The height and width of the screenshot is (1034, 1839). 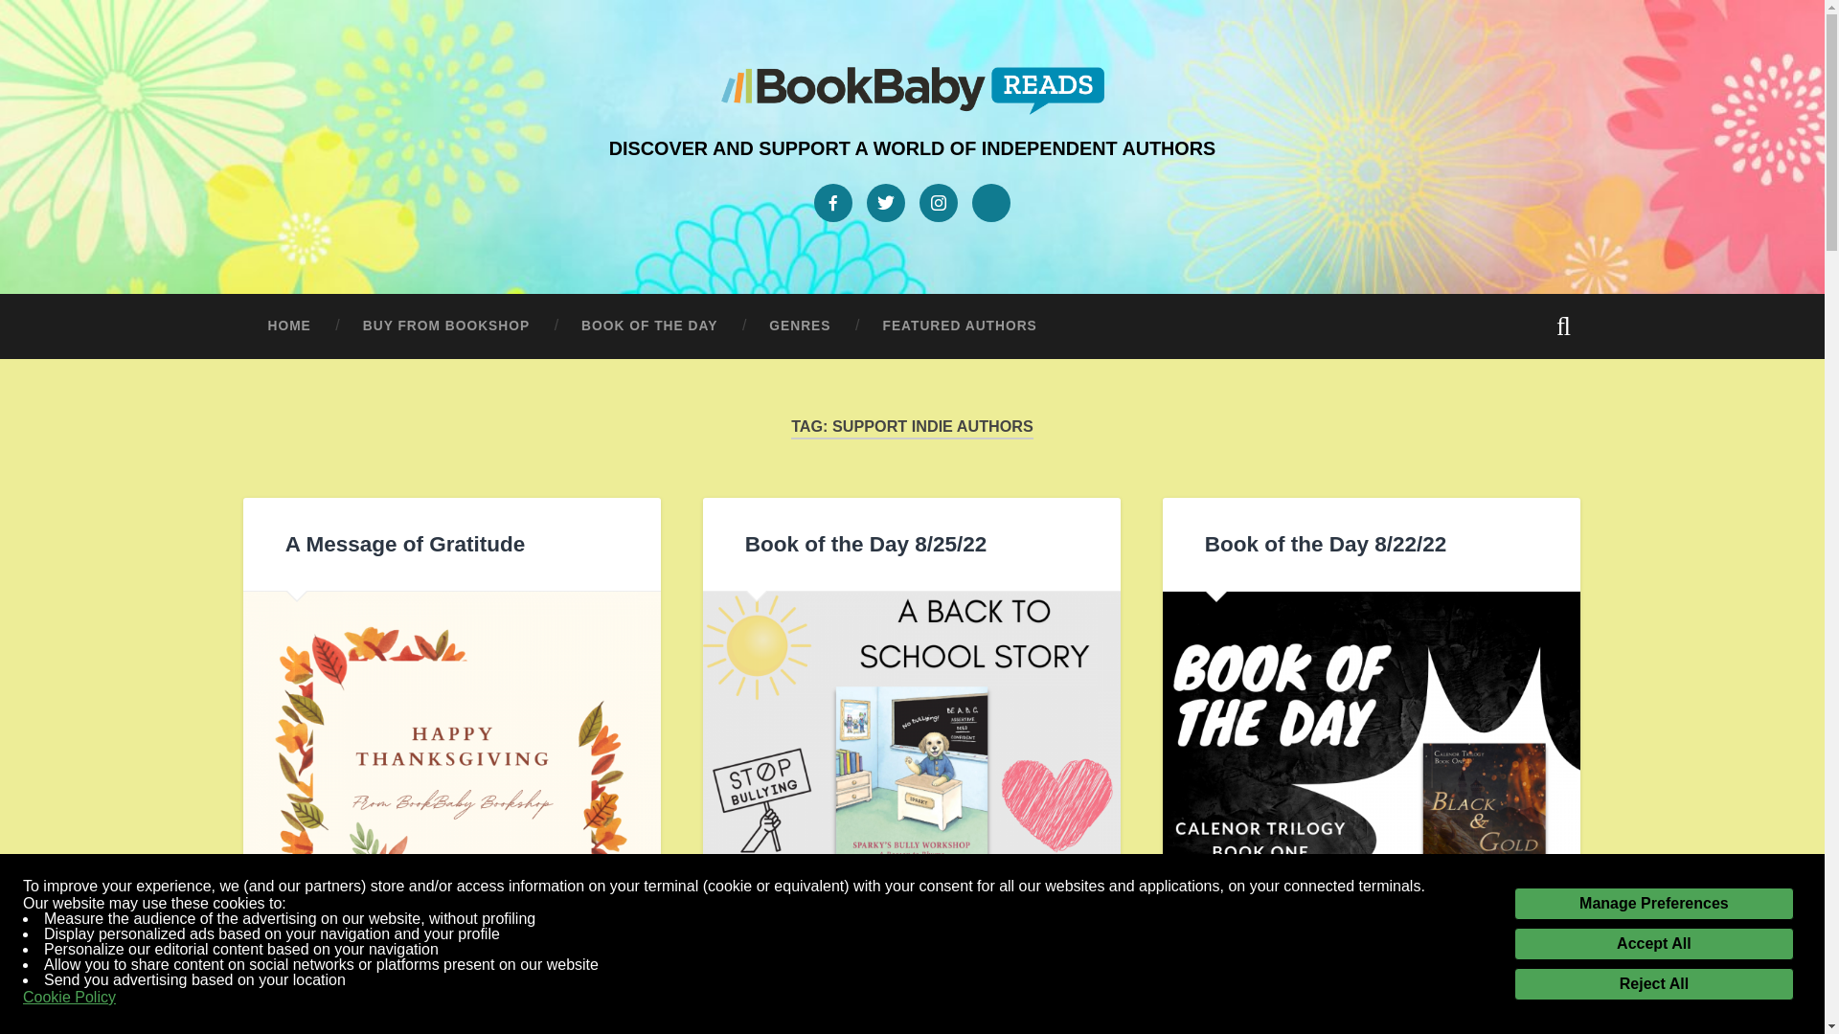 What do you see at coordinates (1653, 984) in the screenshot?
I see `Reject All` at bounding box center [1653, 984].